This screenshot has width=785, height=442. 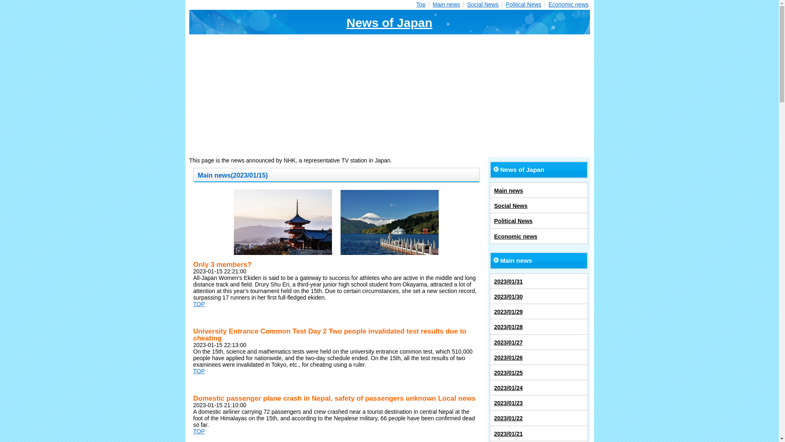 What do you see at coordinates (568, 5) in the screenshot?
I see `Economic news` at bounding box center [568, 5].